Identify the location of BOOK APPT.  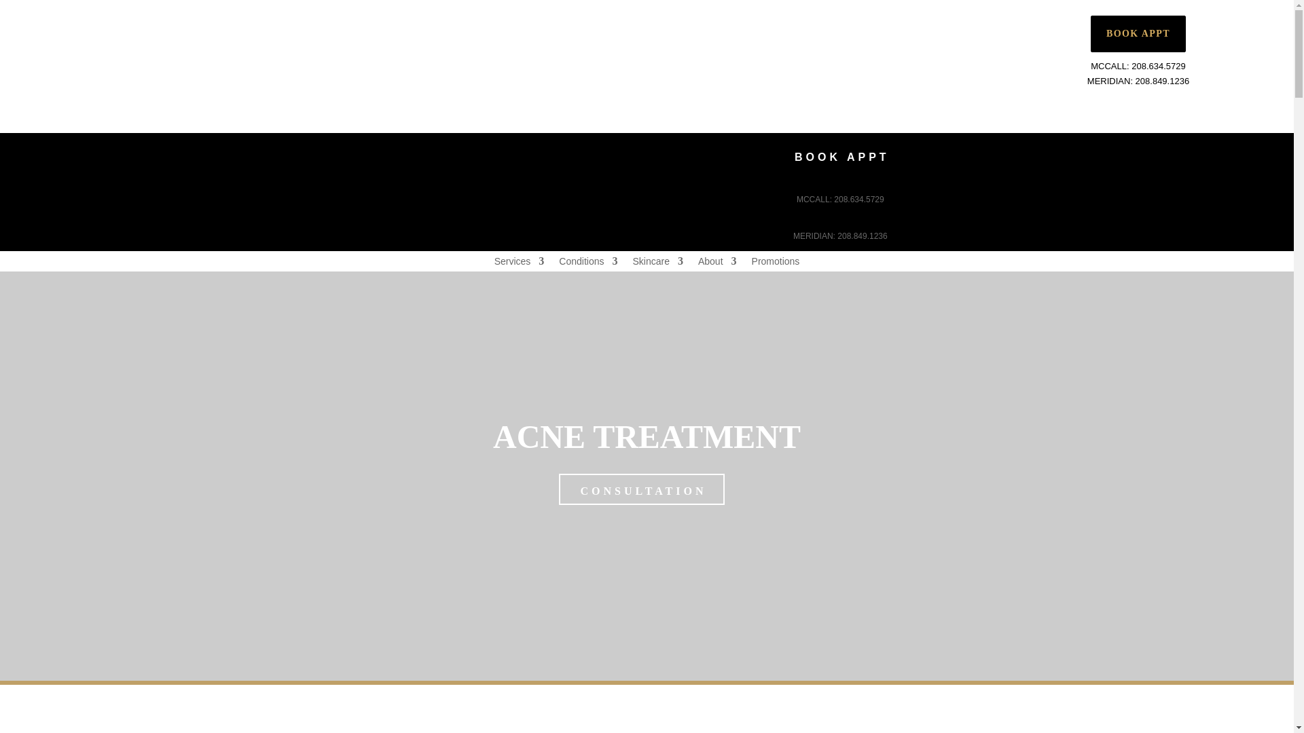
(840, 155).